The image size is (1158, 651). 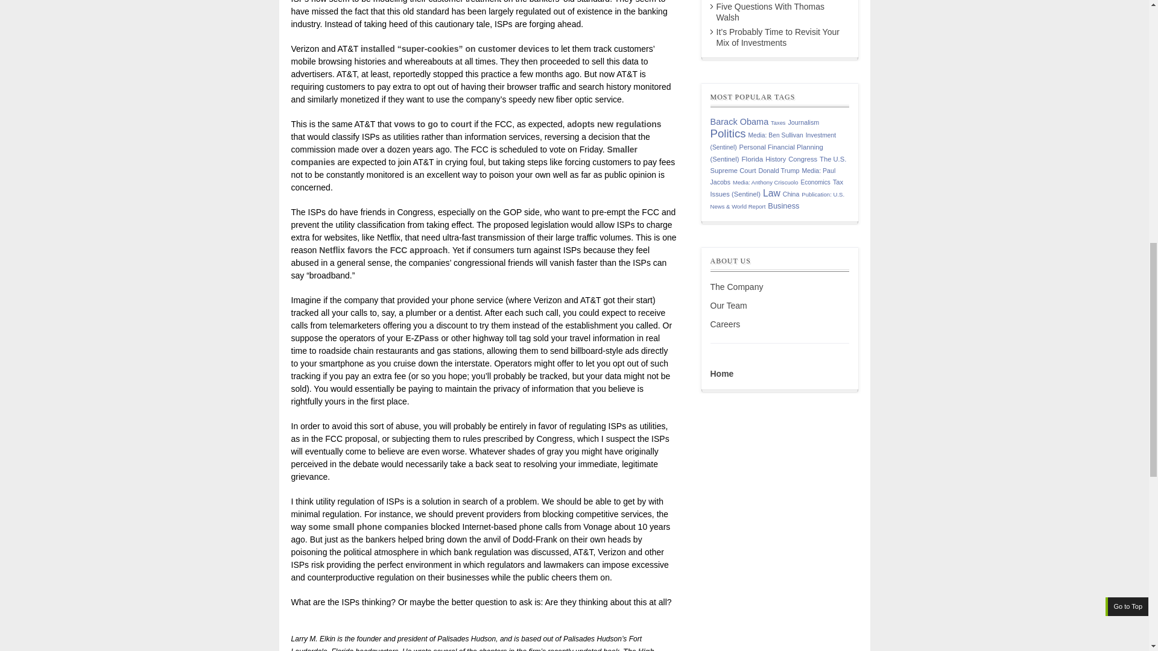 I want to click on some small phone companies, so click(x=369, y=527).